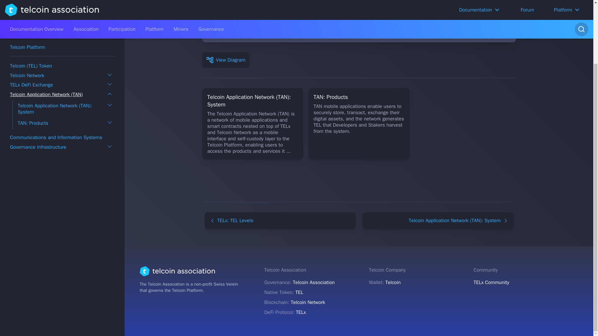 The width and height of the screenshot is (598, 336). Describe the element at coordinates (56, 83) in the screenshot. I see `Communications and Information Systems` at that location.